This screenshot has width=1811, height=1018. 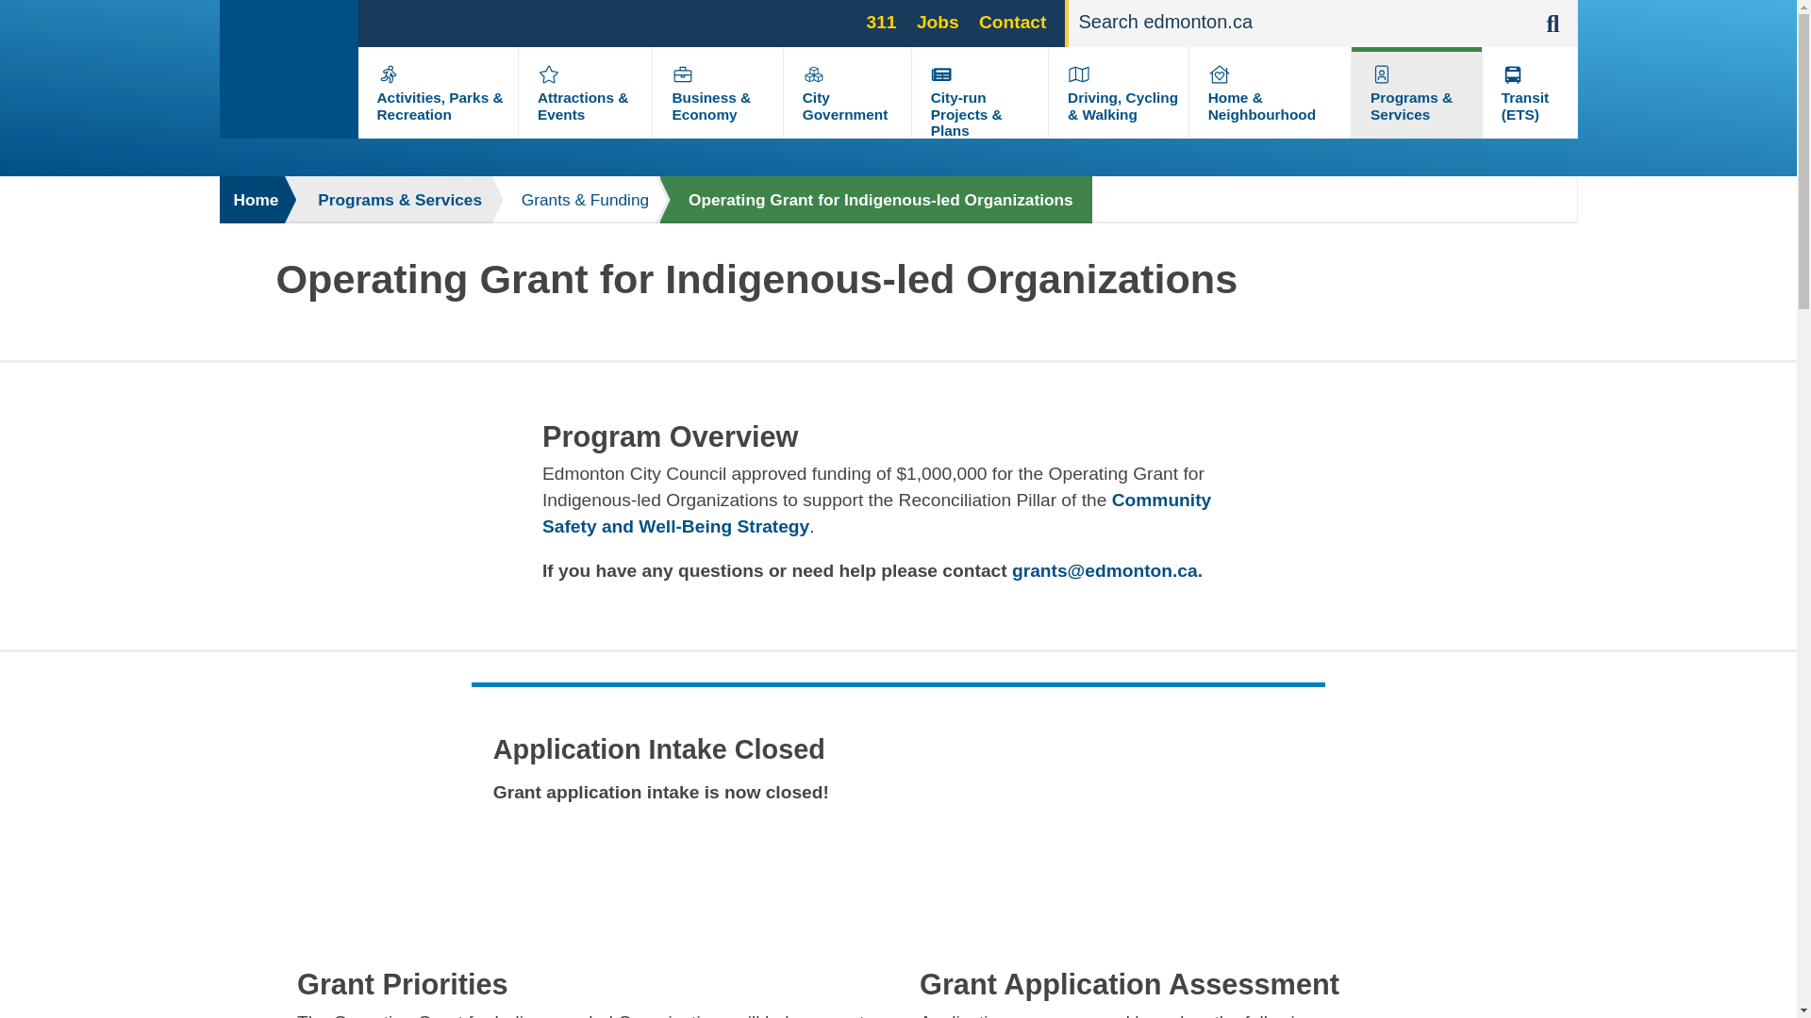 I want to click on Community Safety and Well-Being Strategy, so click(x=876, y=513).